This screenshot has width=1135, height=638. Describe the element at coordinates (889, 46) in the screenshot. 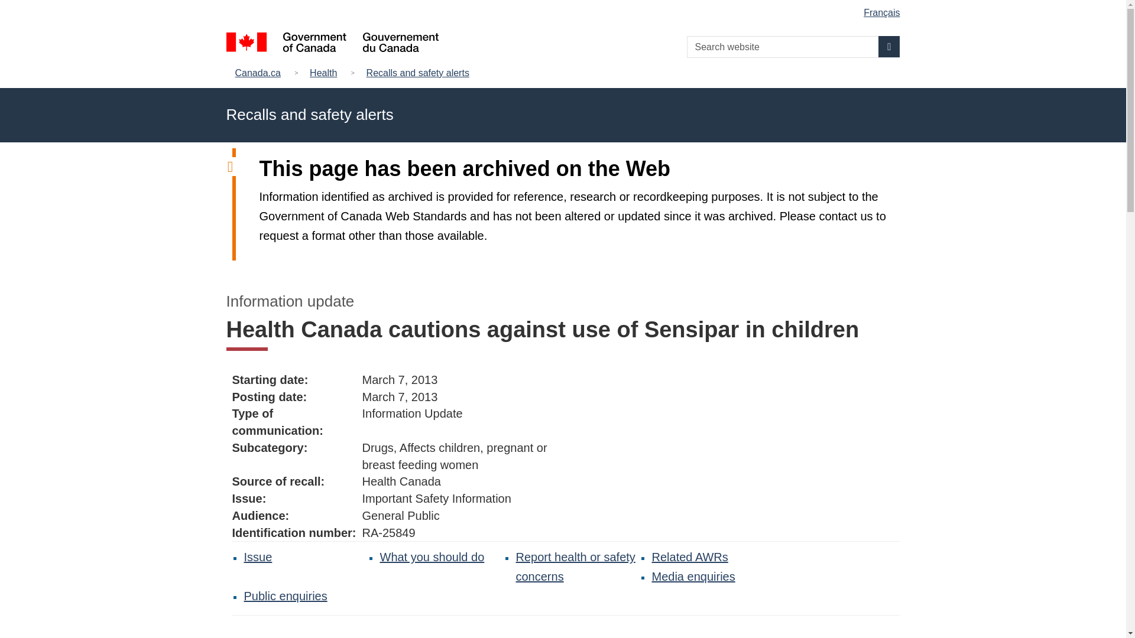

I see `Search` at that location.